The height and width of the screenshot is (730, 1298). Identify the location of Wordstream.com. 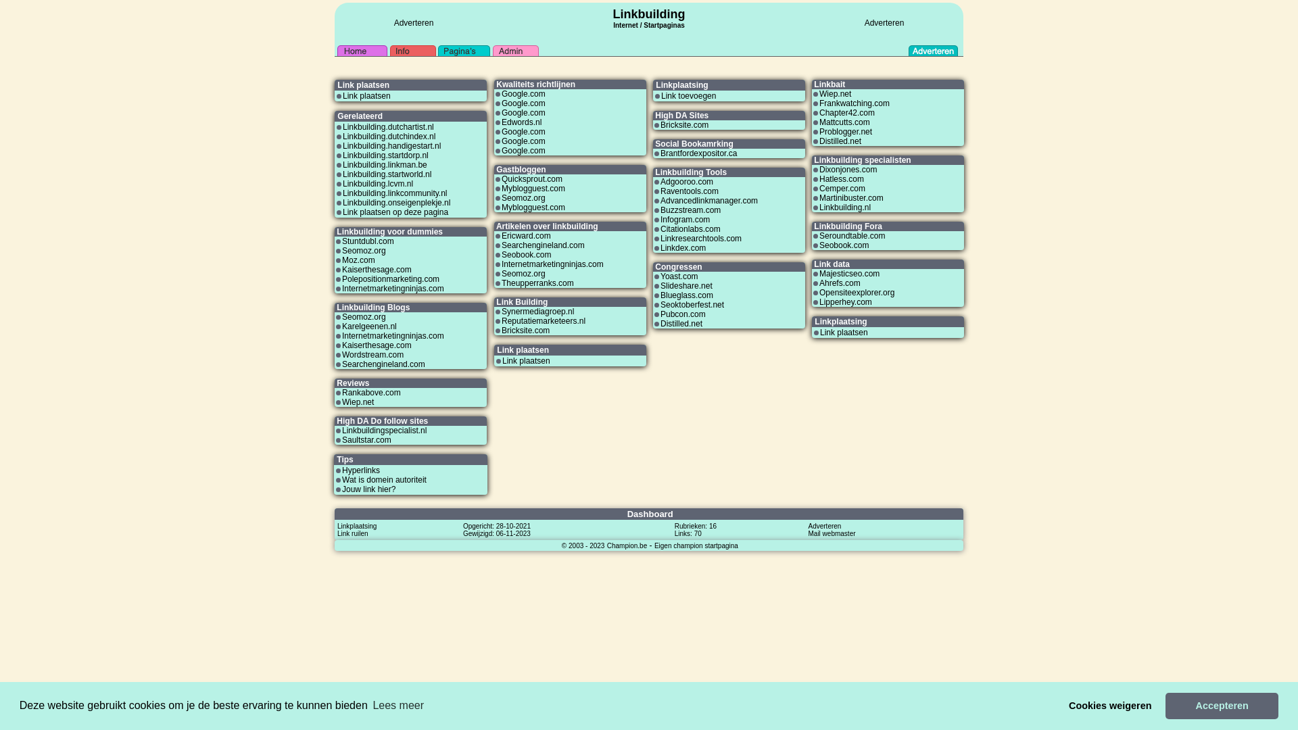
(373, 355).